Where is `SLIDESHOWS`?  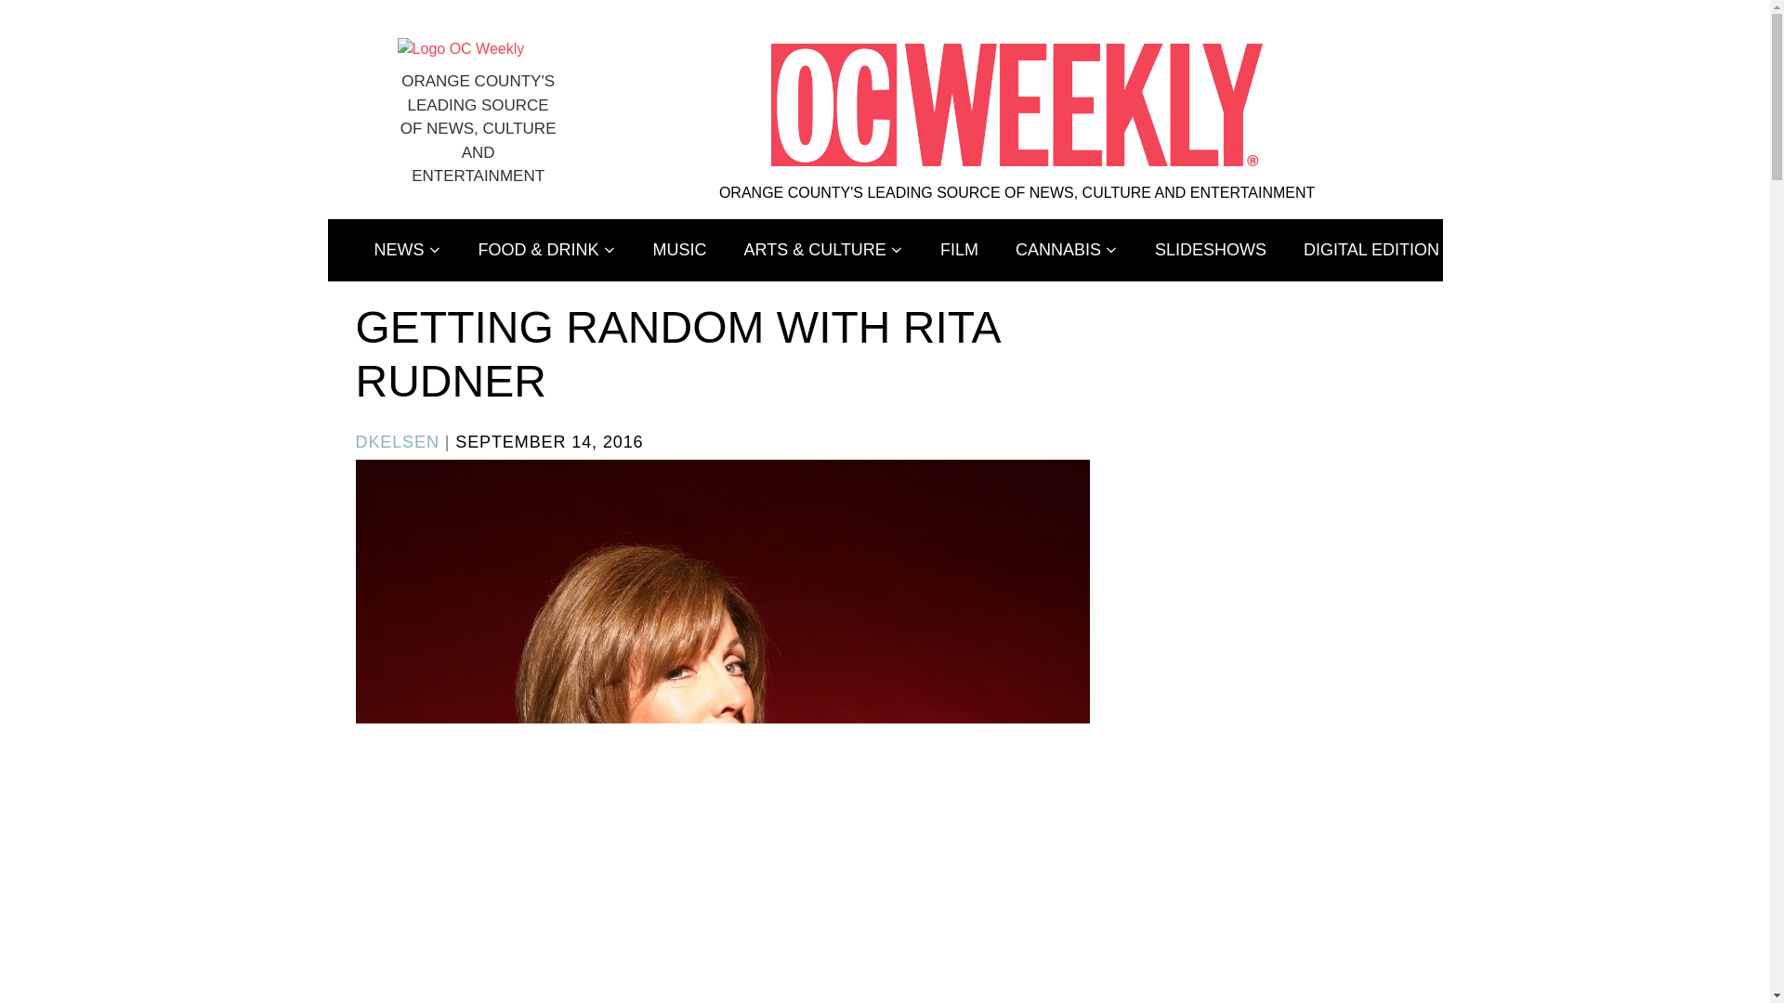
SLIDESHOWS is located at coordinates (1210, 251).